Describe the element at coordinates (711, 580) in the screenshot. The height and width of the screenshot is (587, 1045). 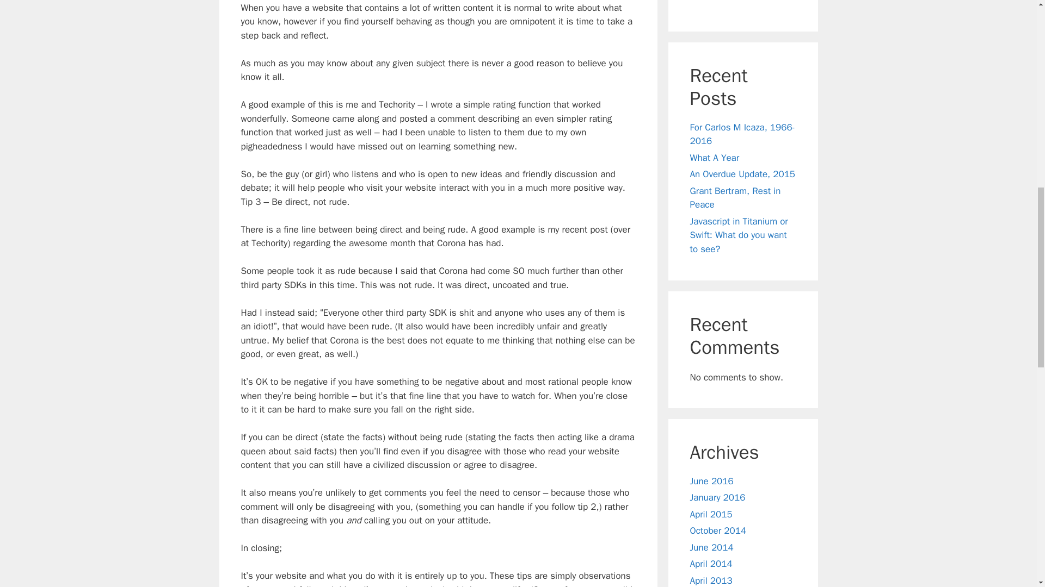
I see `April 2013` at that location.